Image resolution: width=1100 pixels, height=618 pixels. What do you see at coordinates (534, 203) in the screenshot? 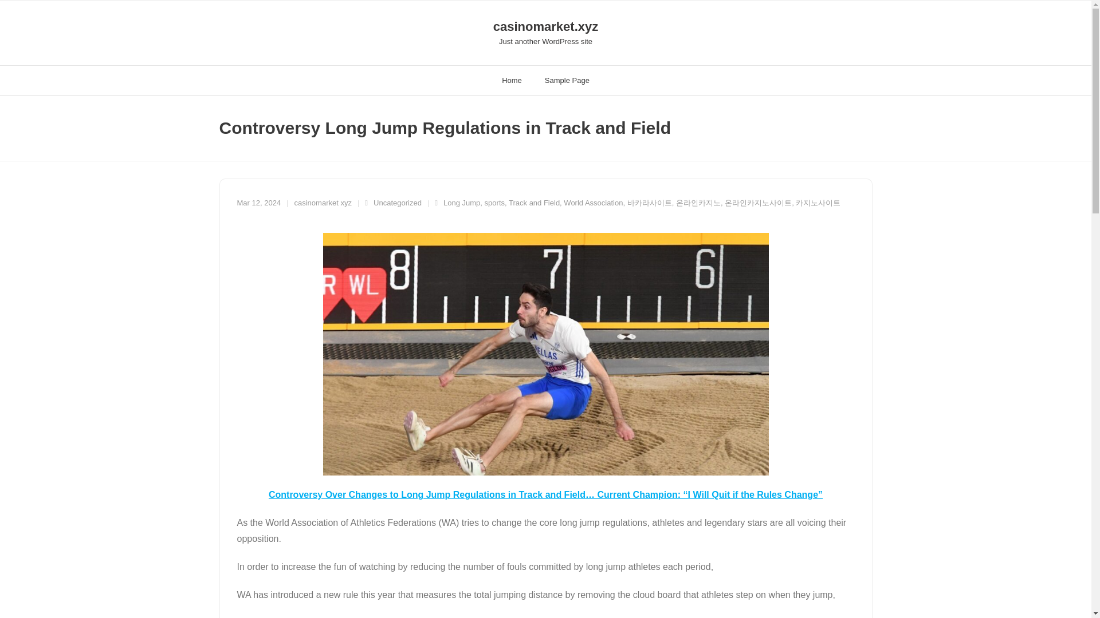
I see `Track and Field` at bounding box center [534, 203].